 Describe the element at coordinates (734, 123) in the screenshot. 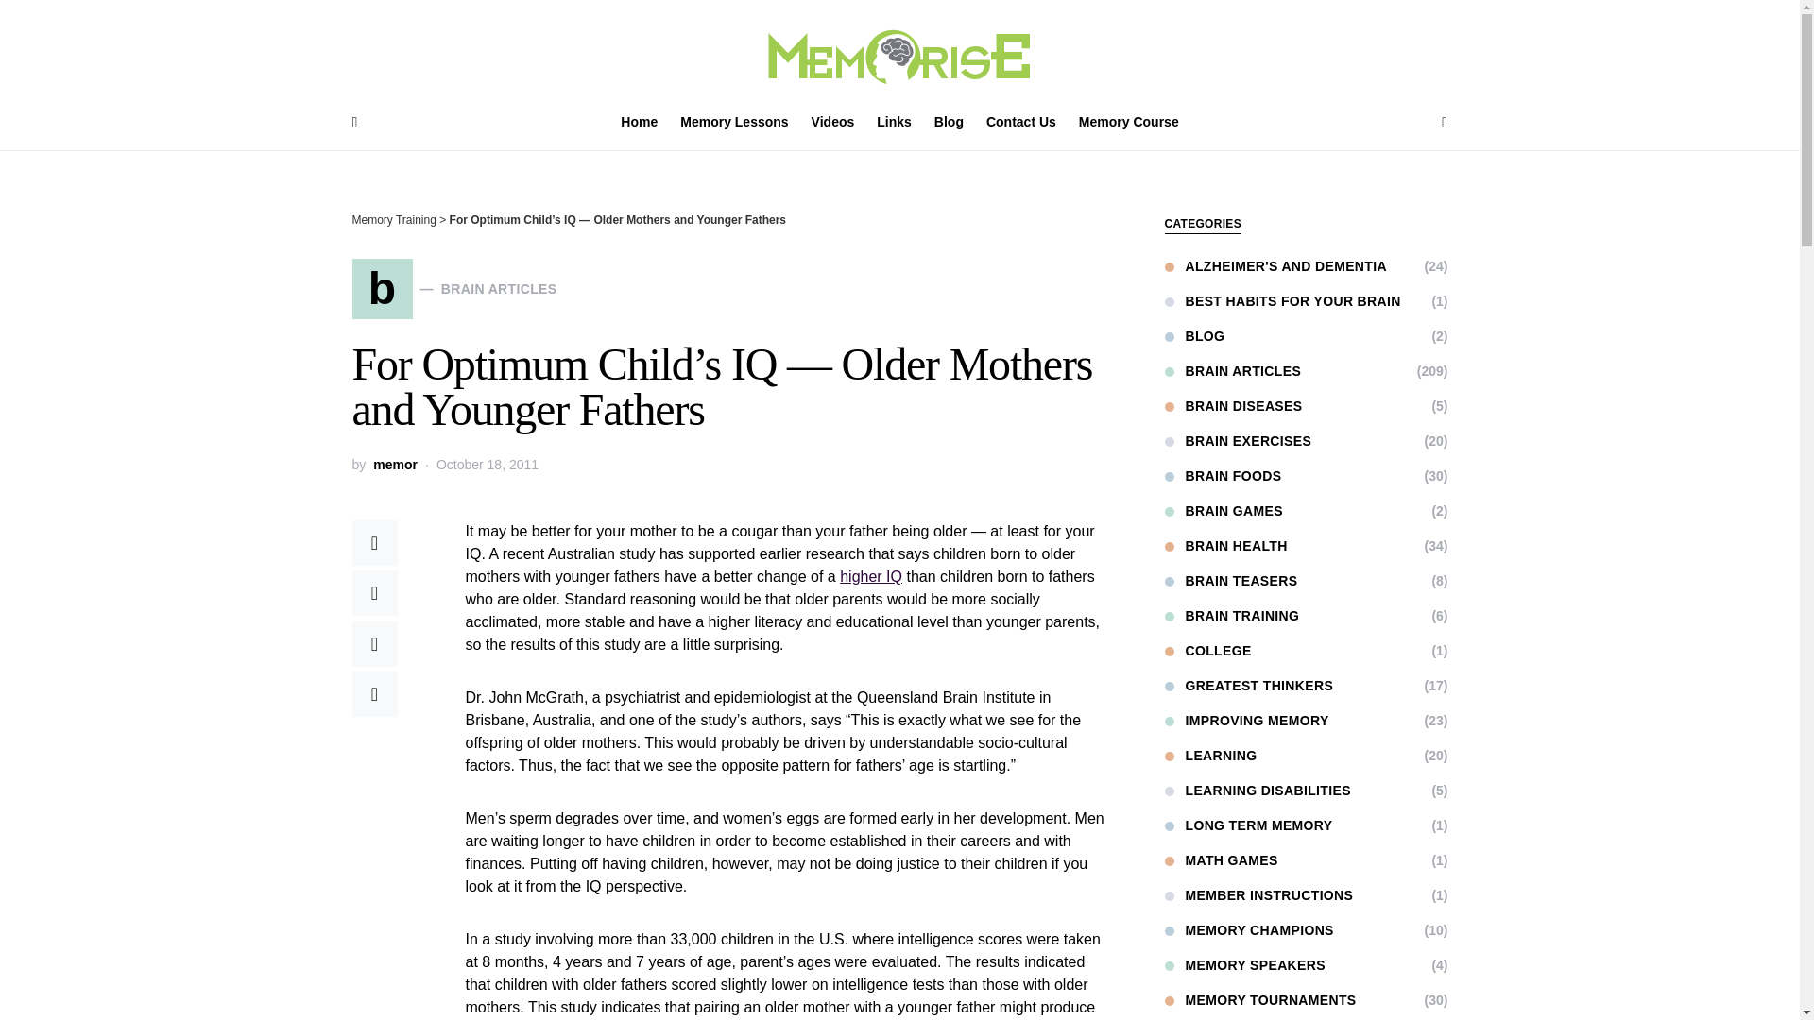

I see `Memory Lessons` at that location.